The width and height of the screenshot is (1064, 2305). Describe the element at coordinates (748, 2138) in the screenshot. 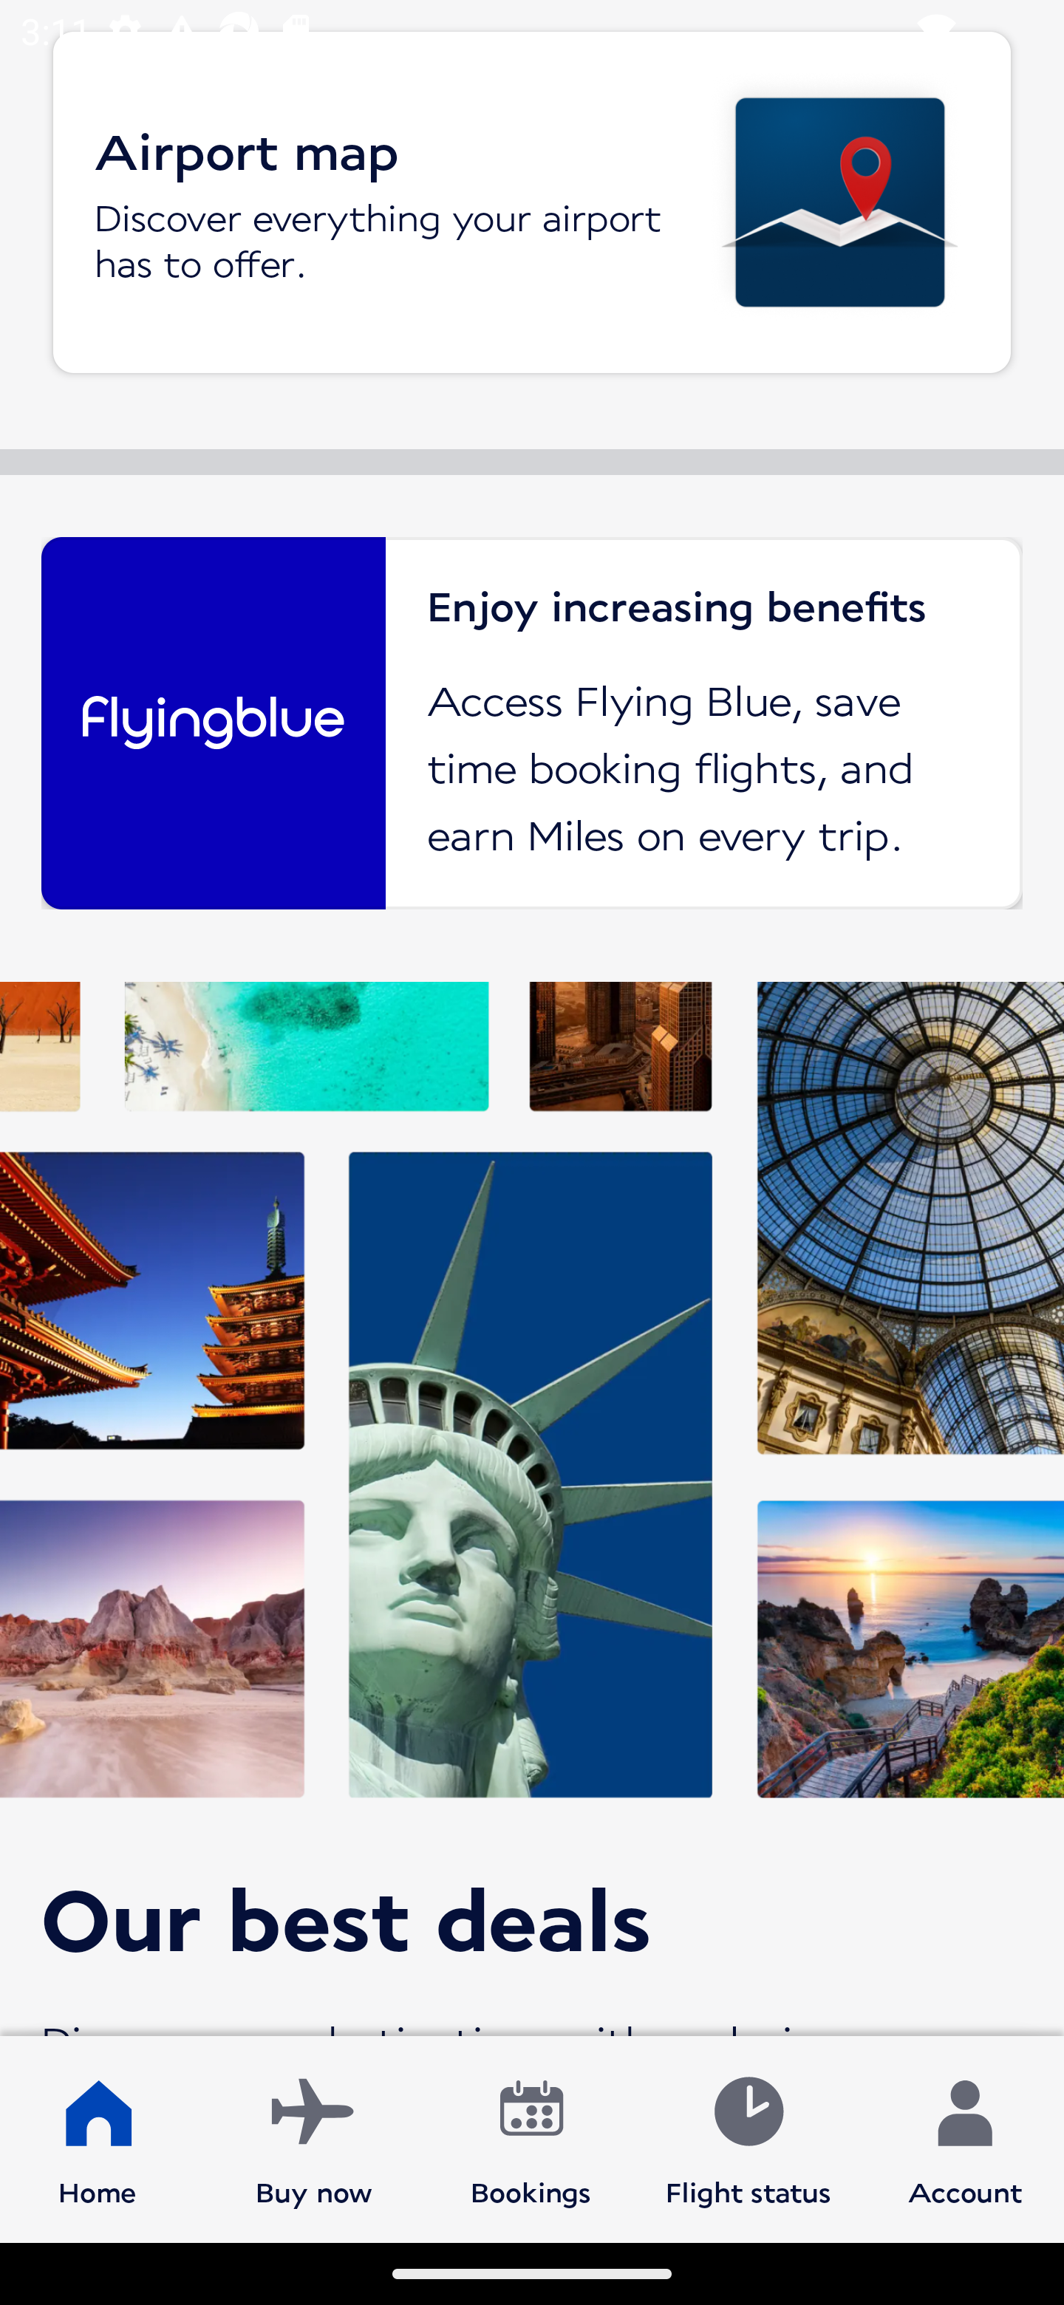

I see `Flight status` at that location.